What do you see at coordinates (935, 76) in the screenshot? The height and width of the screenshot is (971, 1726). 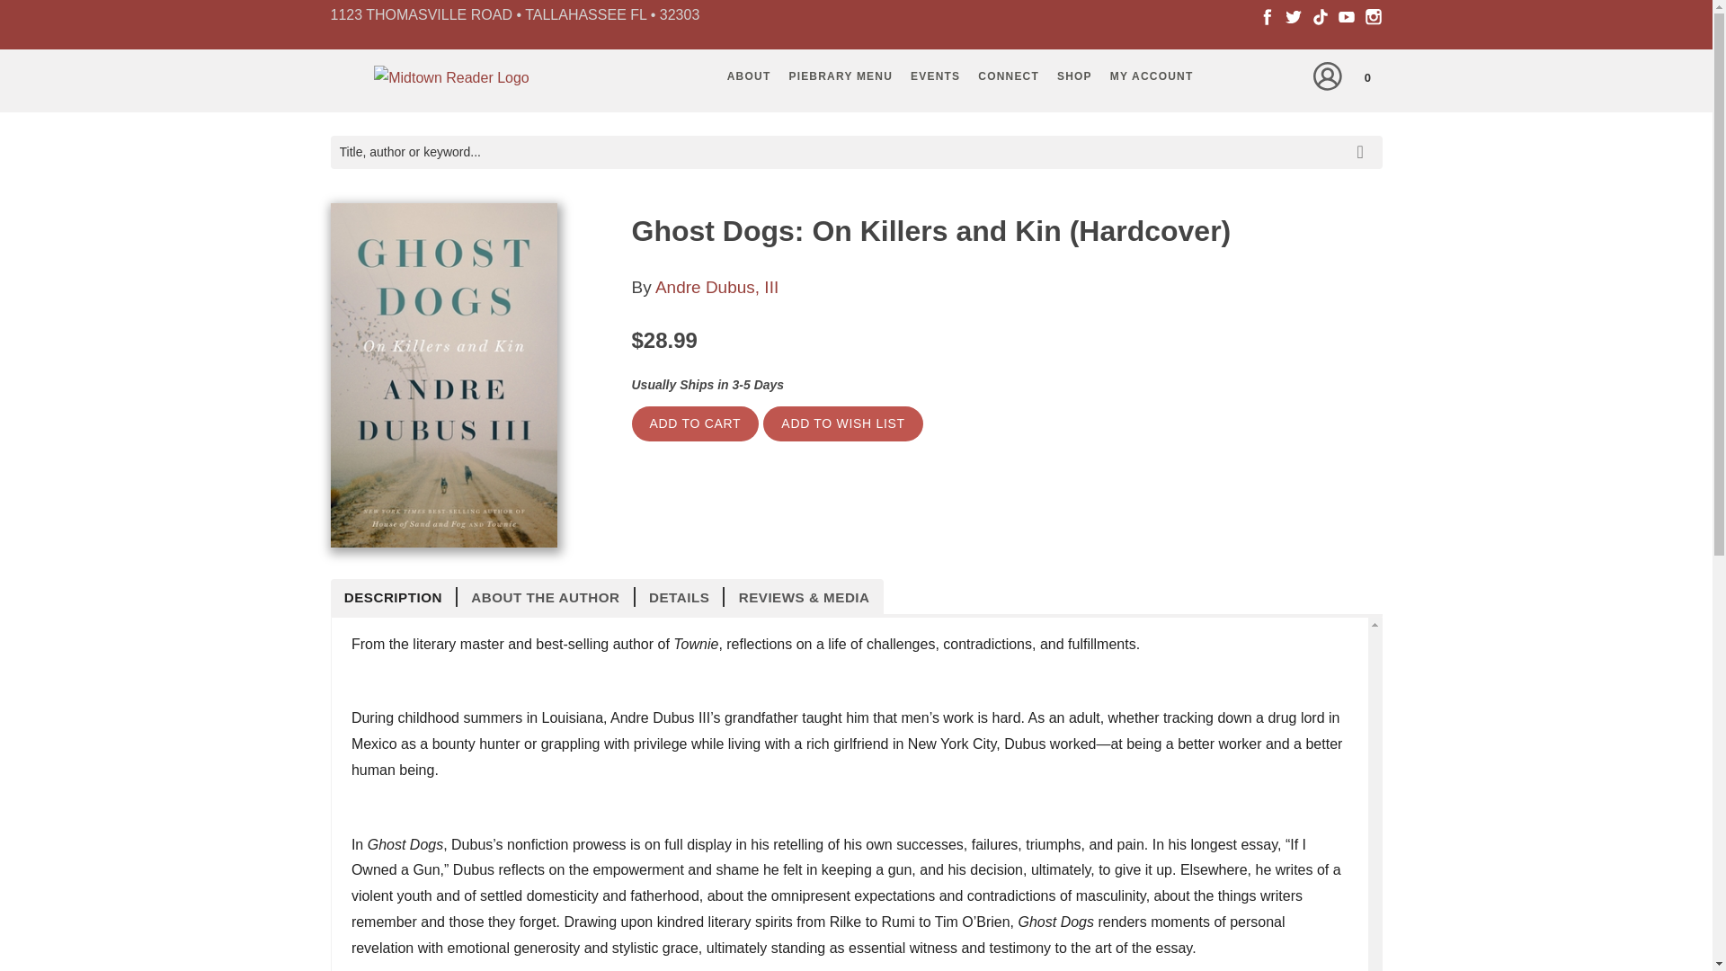 I see `EVENTS` at bounding box center [935, 76].